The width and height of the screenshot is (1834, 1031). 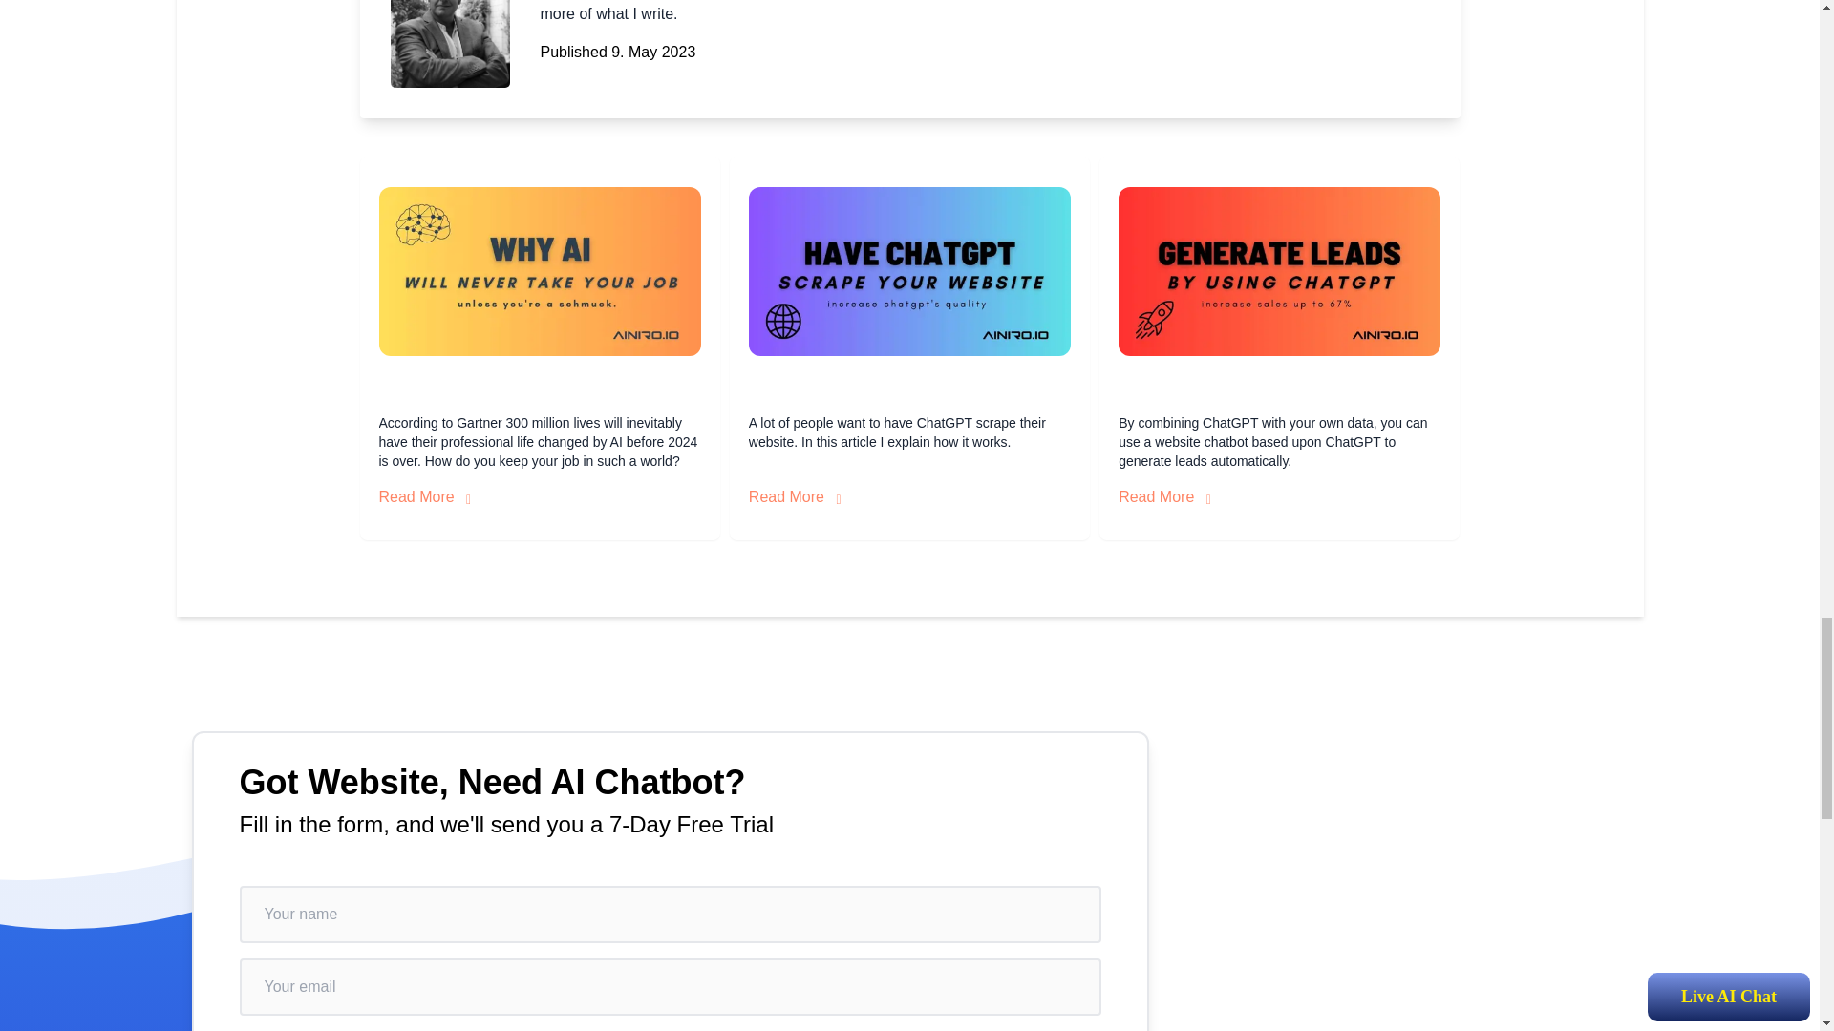 I want to click on Use ChatGPT to Generate Leads, so click(x=1279, y=271).